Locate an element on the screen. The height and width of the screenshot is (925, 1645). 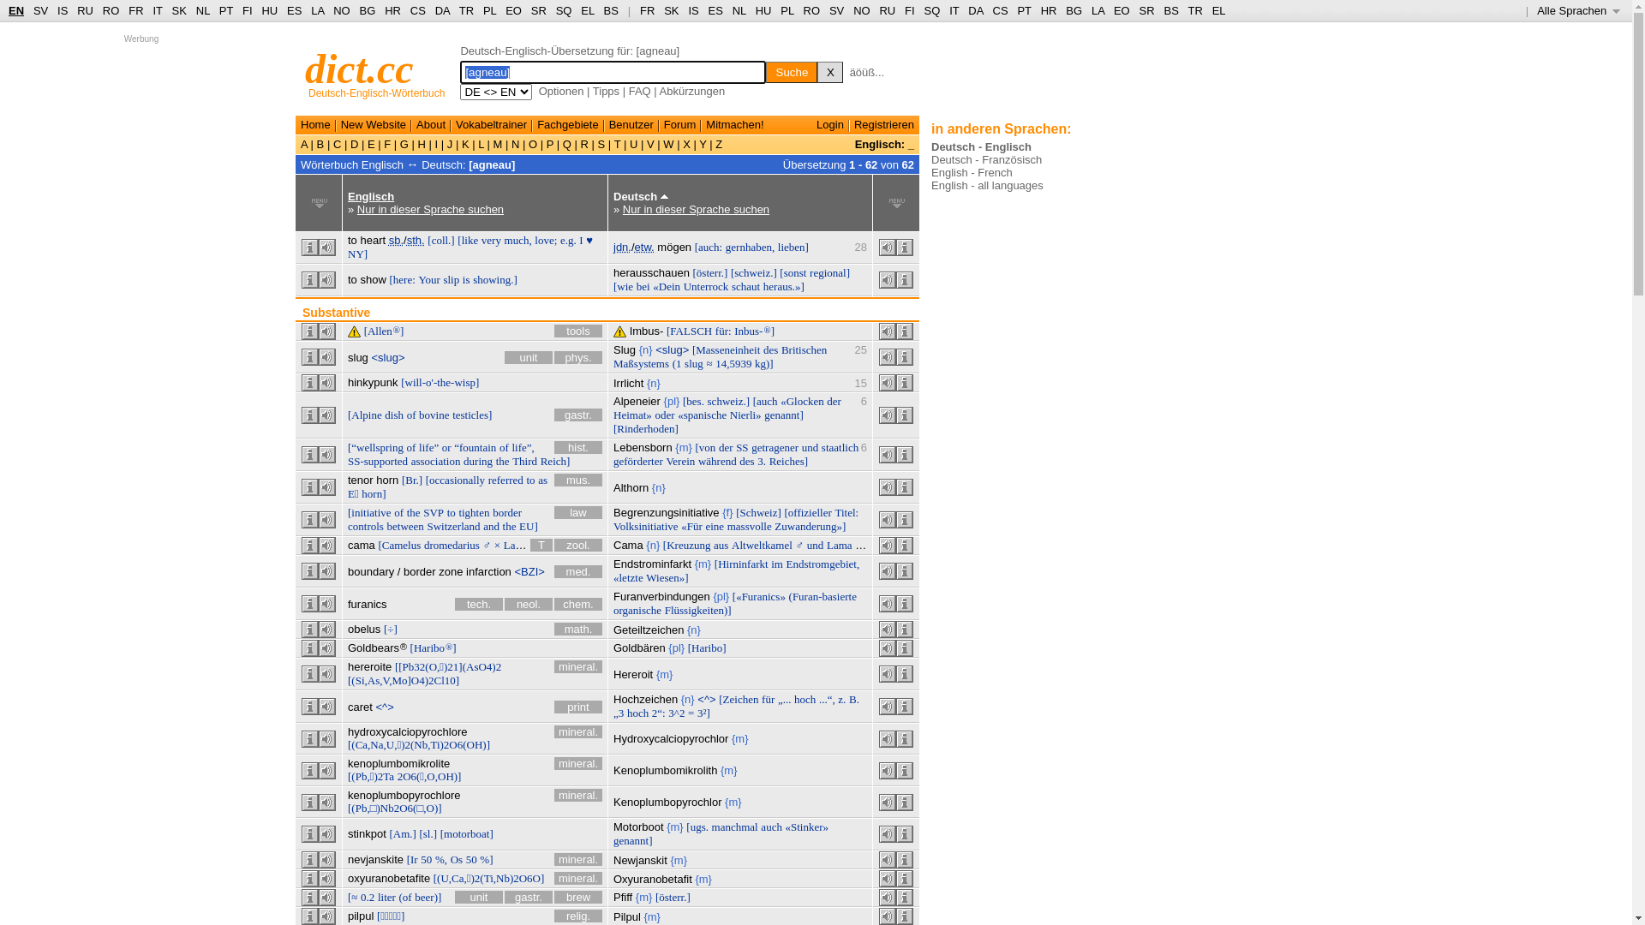
EO is located at coordinates (1122, 10).